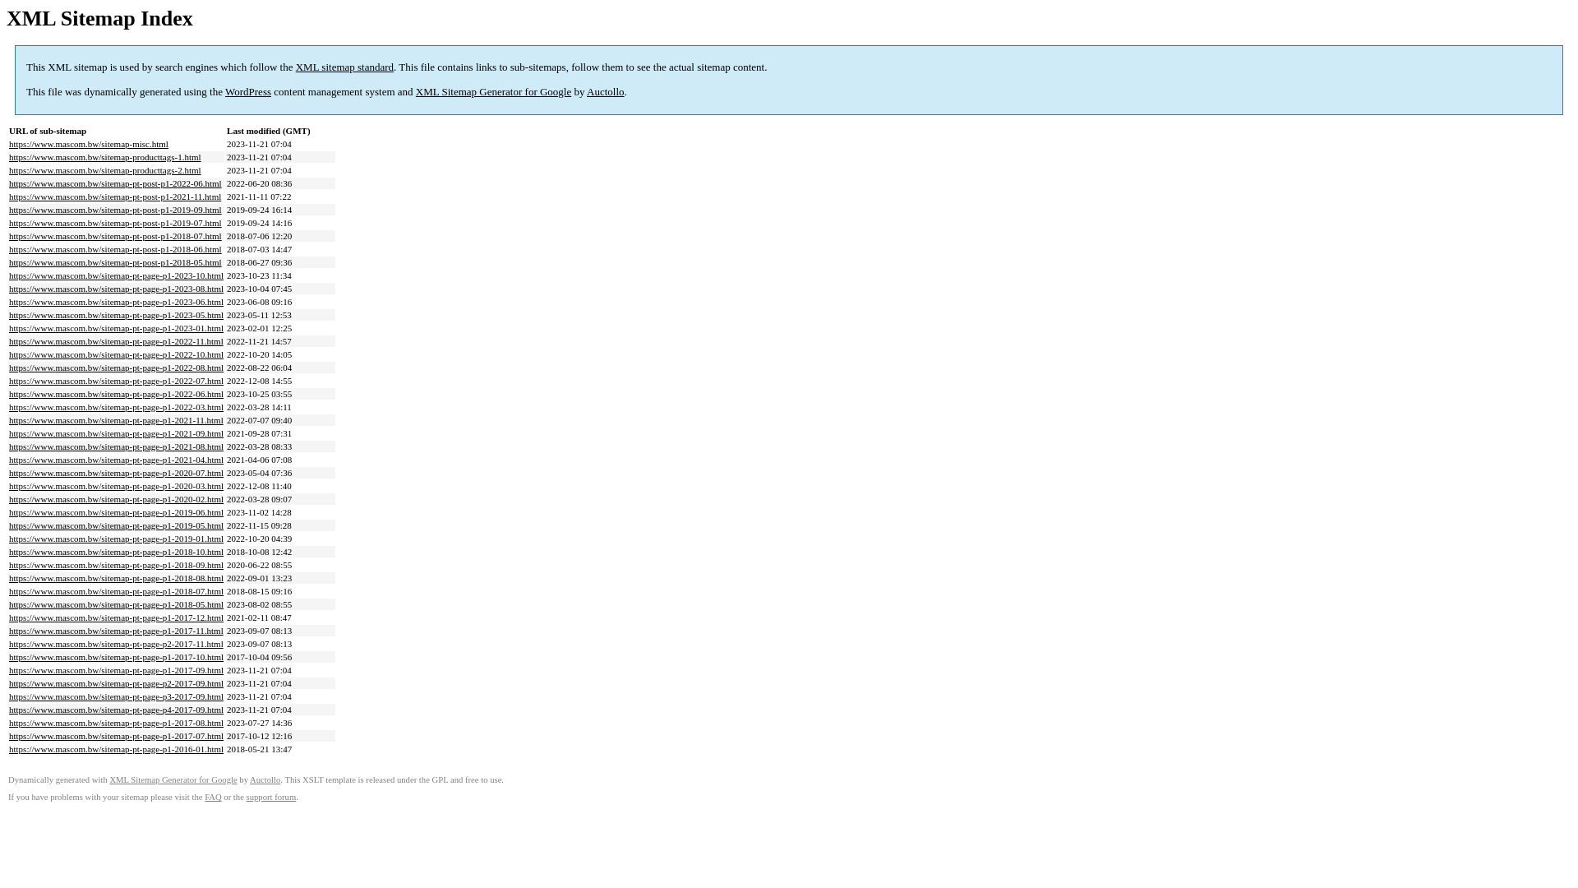 The width and height of the screenshot is (1578, 888). I want to click on https://www.mascom.bw/sitemap-pt-page-p1-2022-06.html, so click(117, 394).